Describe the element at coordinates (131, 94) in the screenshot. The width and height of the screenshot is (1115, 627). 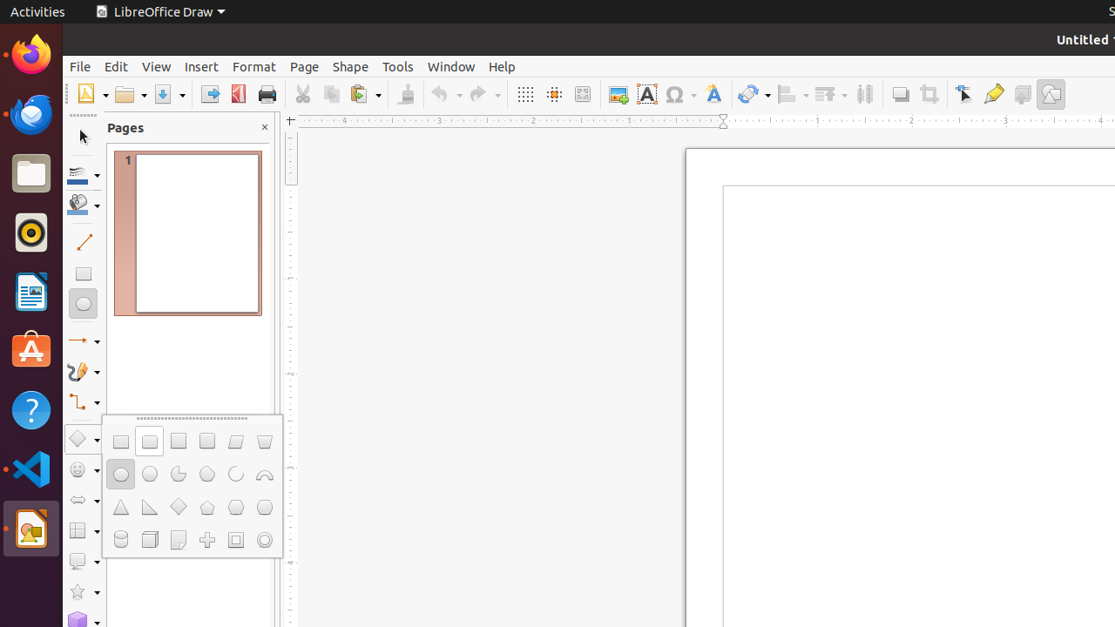
I see `Open` at that location.